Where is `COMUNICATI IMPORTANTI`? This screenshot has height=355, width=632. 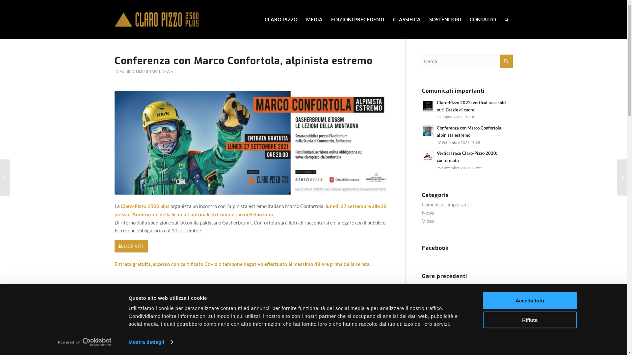
COMUNICATI IMPORTANTI is located at coordinates (137, 72).